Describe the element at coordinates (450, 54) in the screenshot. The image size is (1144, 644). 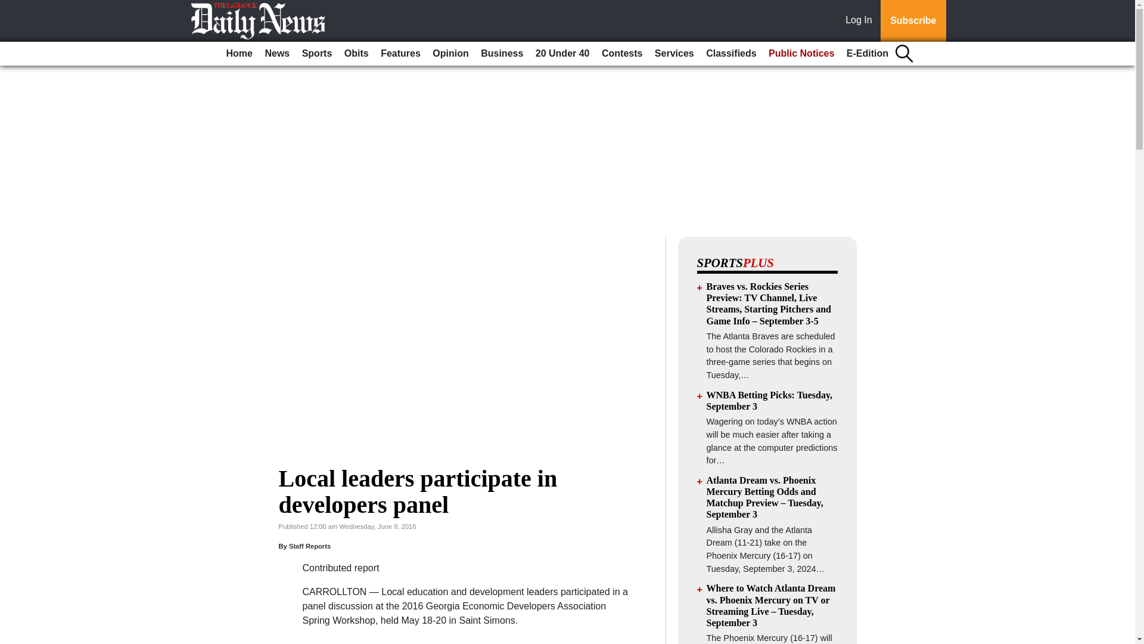
I see `Opinion` at that location.